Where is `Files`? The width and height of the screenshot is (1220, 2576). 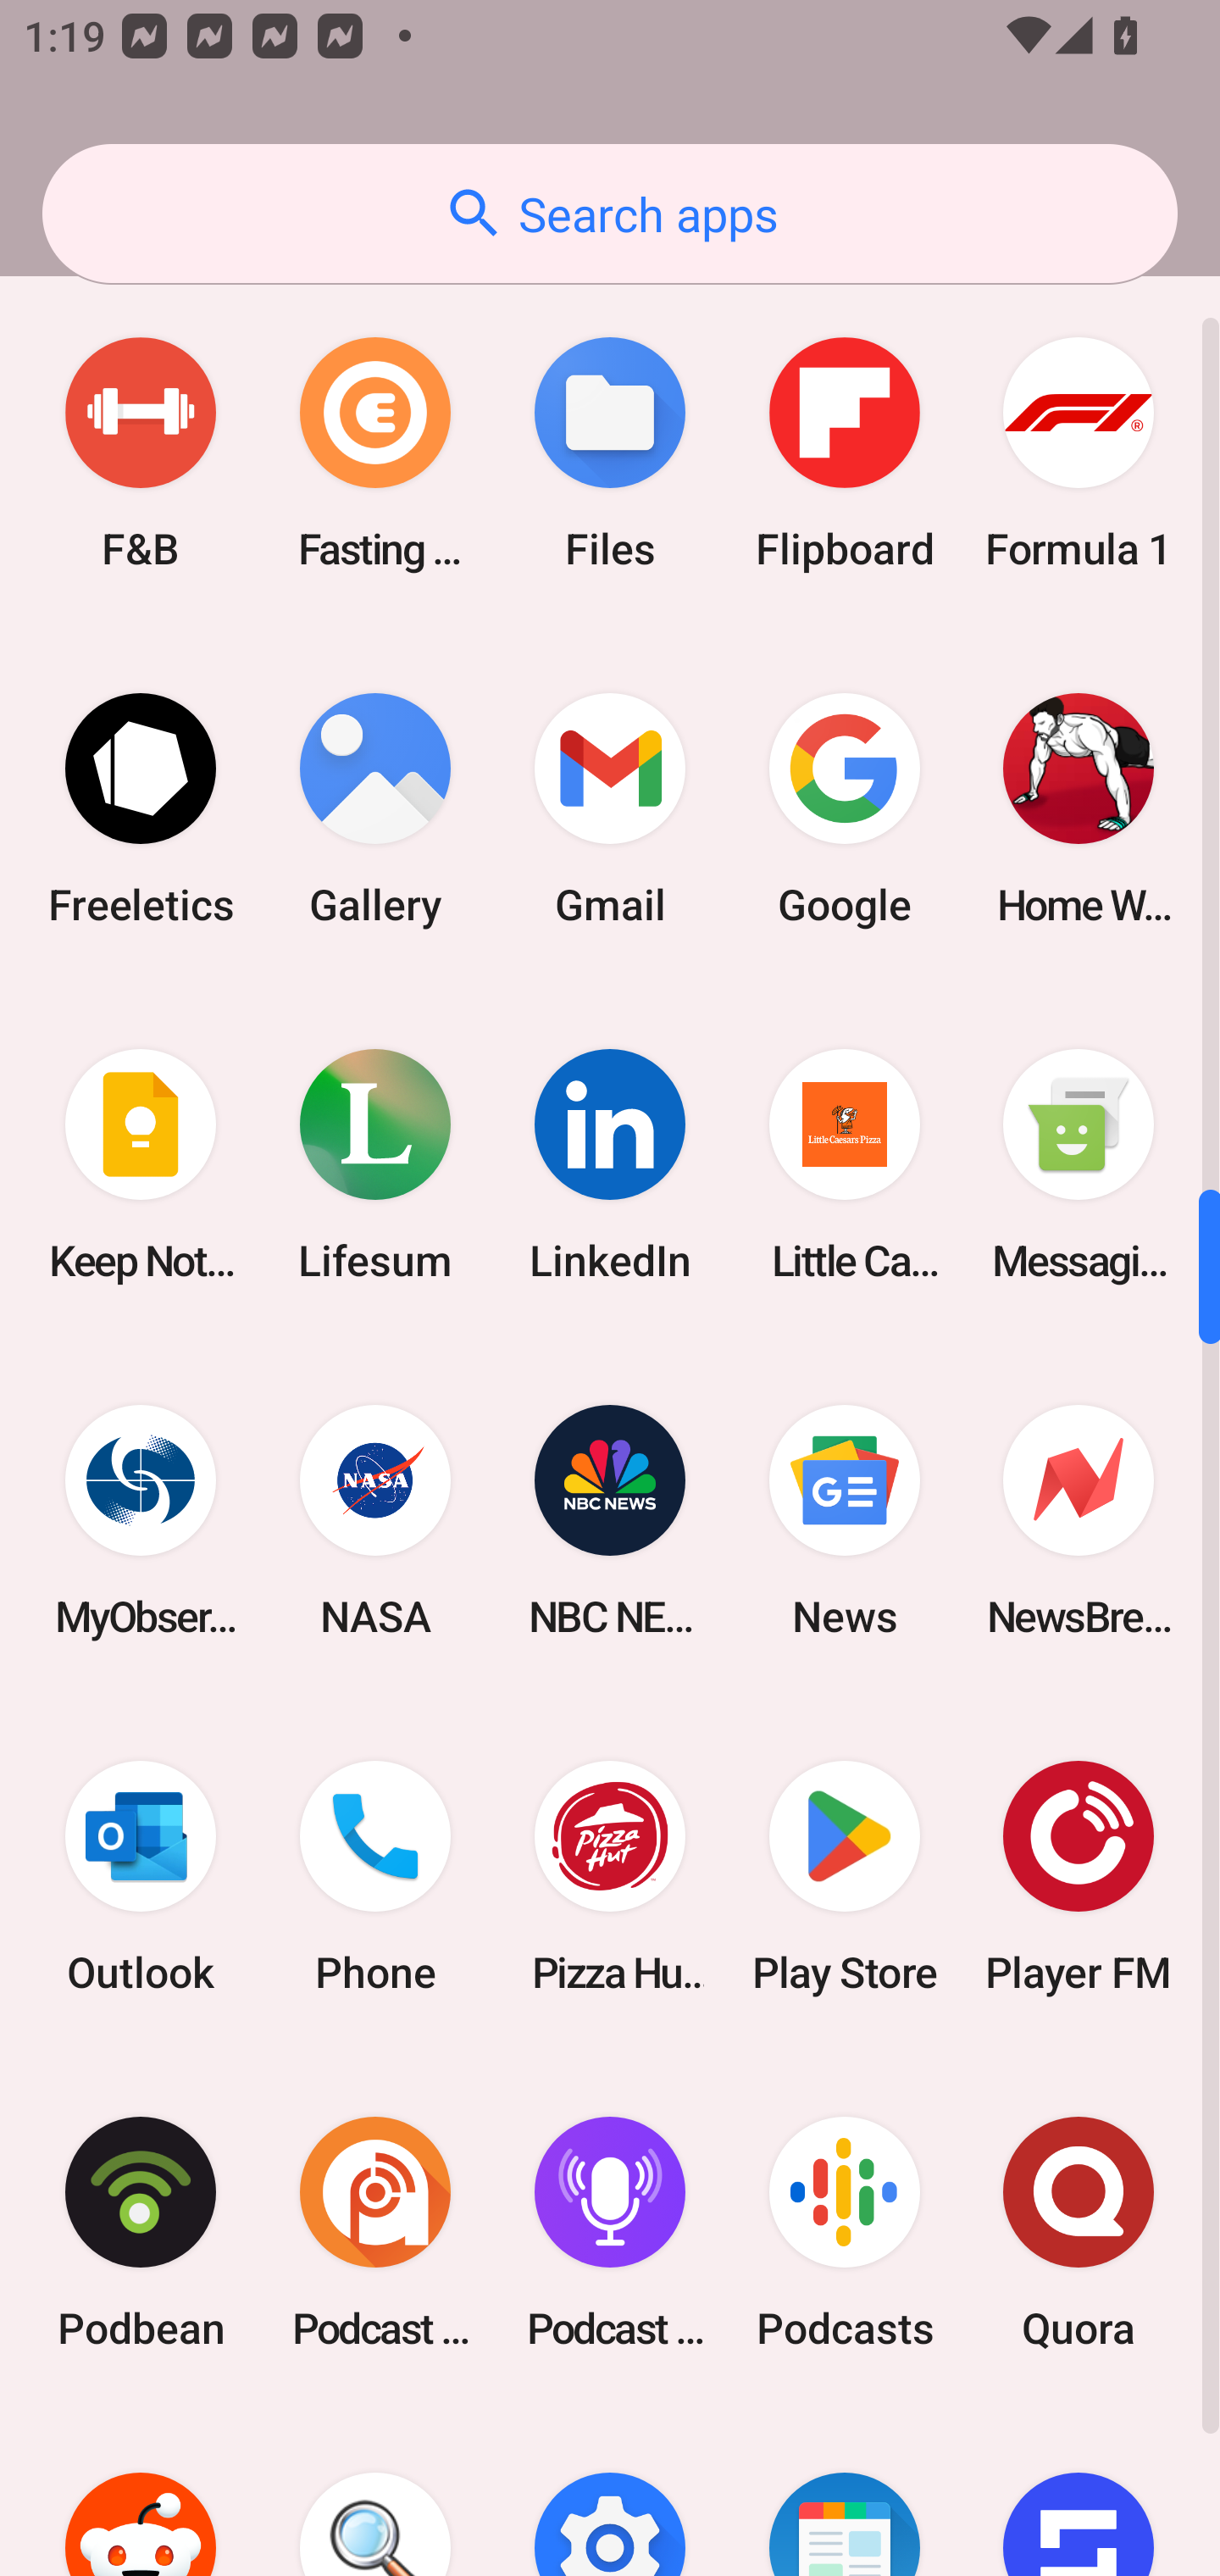
Files is located at coordinates (610, 452).